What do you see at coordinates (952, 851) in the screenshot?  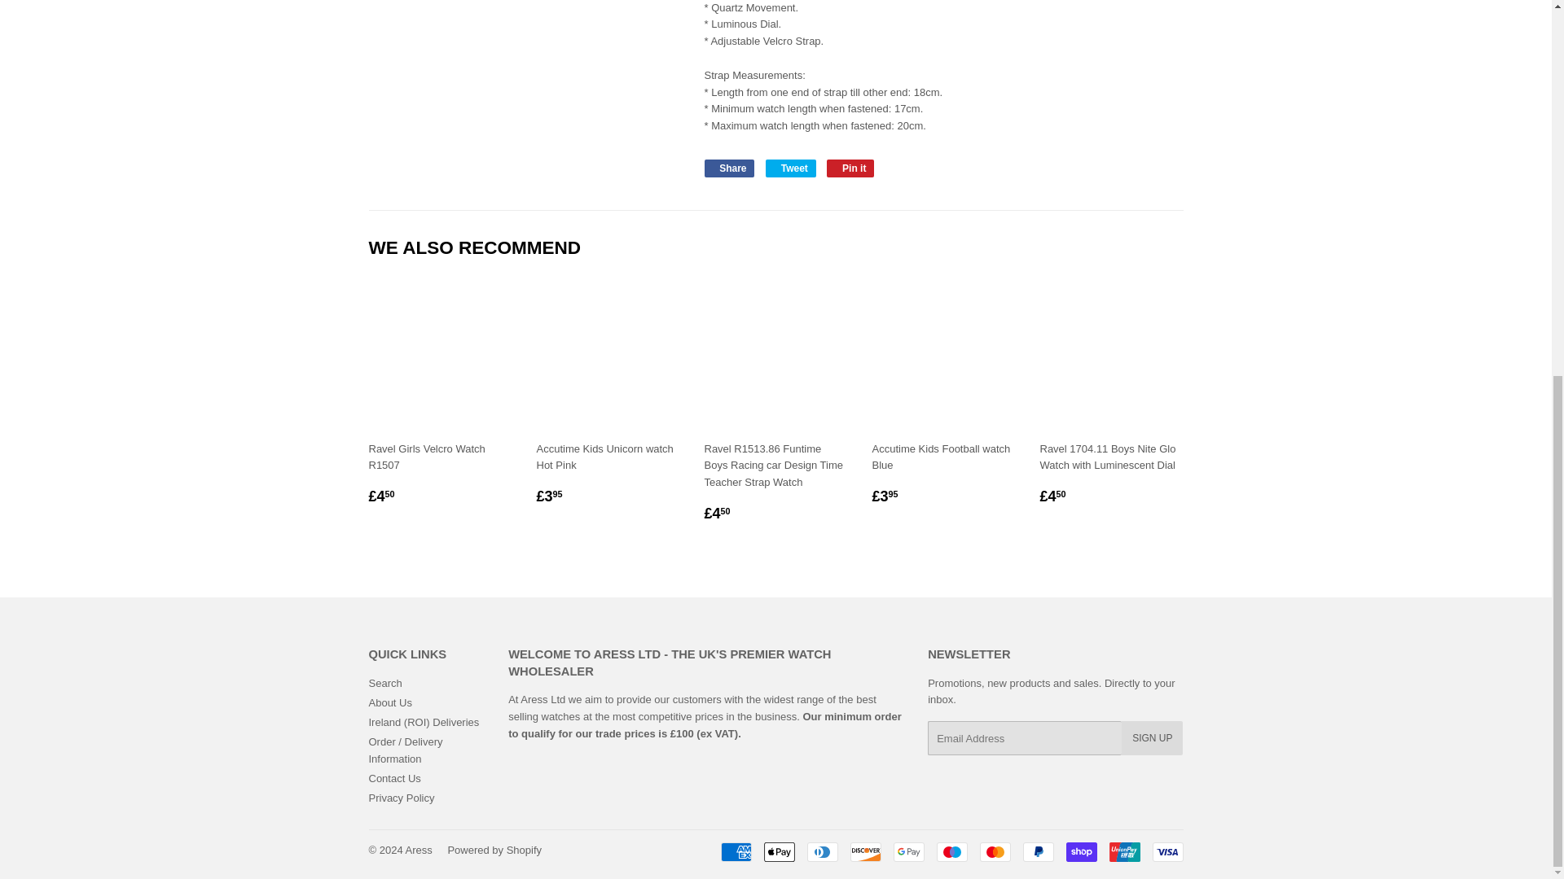 I see `Maestro` at bounding box center [952, 851].